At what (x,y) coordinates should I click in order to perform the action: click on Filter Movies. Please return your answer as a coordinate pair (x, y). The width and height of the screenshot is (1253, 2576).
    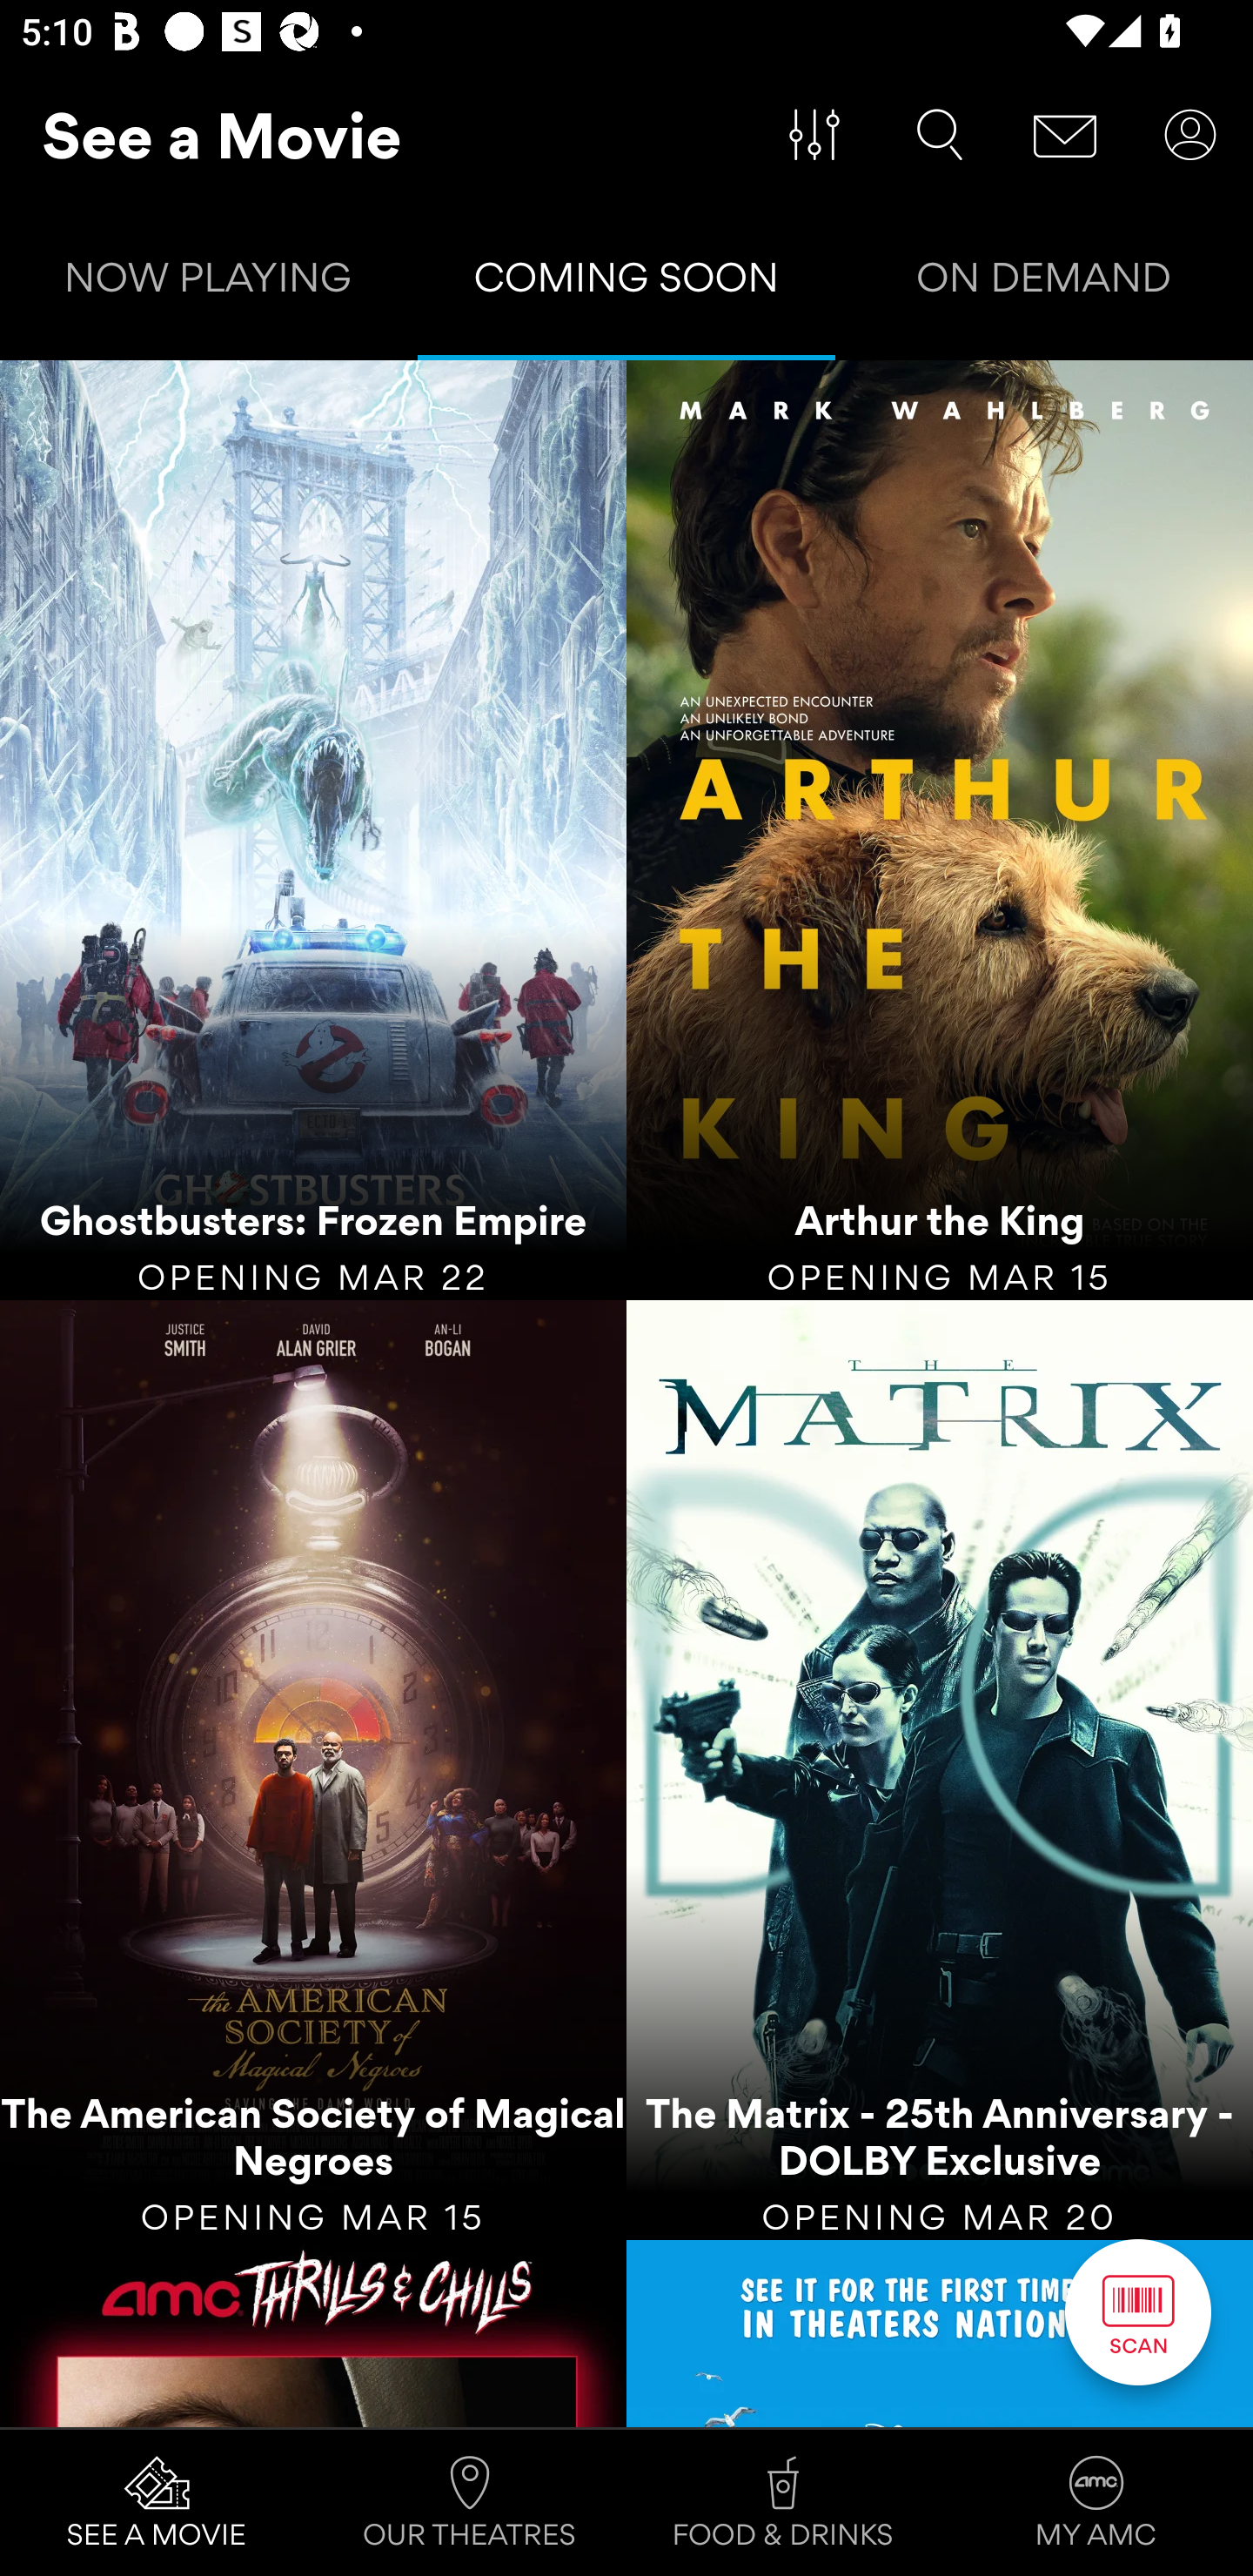
    Looking at the image, I should click on (814, 135).